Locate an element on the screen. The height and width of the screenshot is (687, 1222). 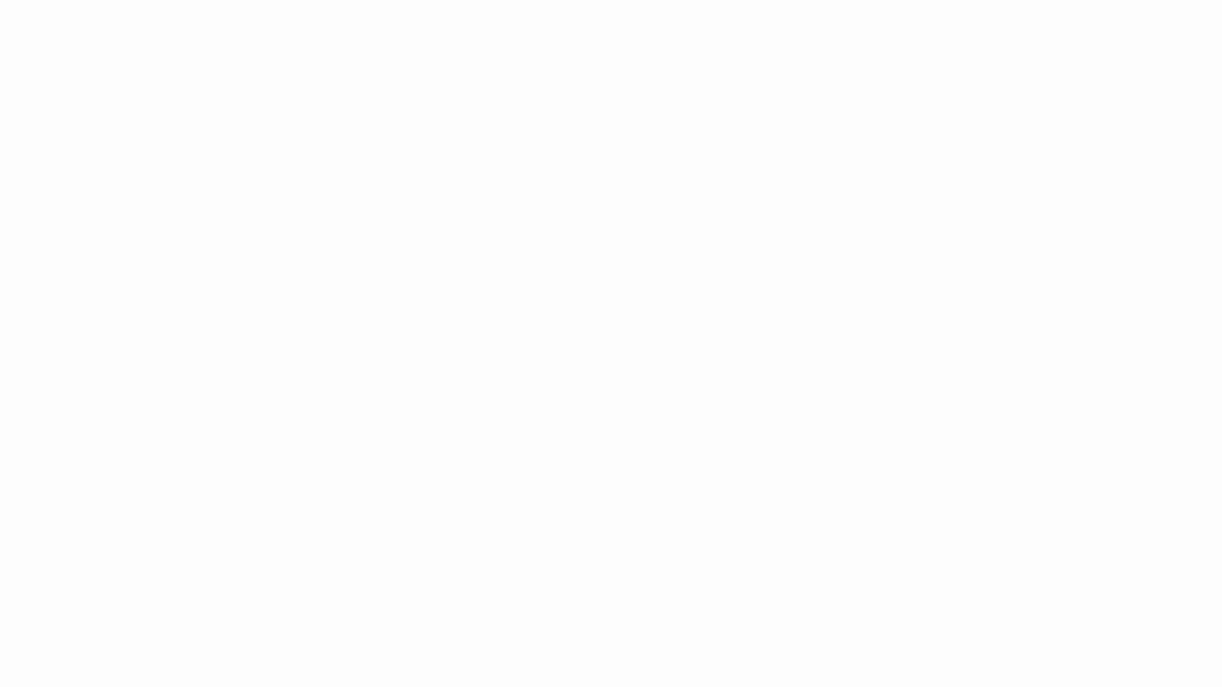
Conditional Formatting is located at coordinates (882, 97).